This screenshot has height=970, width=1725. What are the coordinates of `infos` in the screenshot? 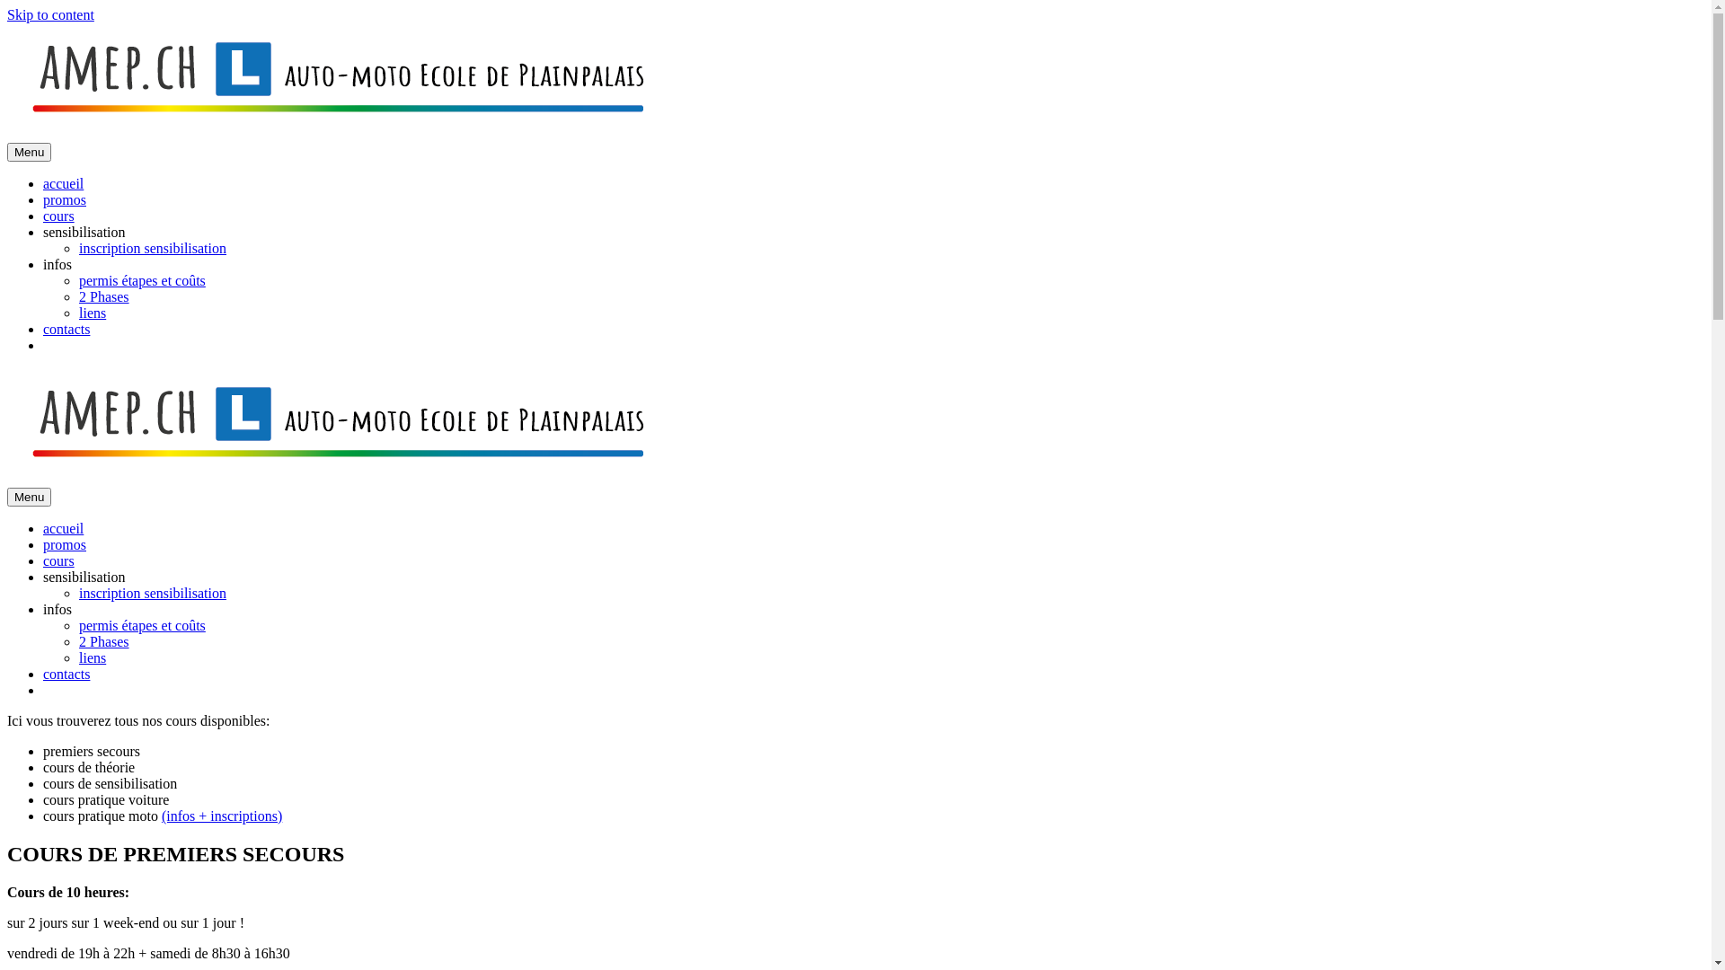 It's located at (57, 609).